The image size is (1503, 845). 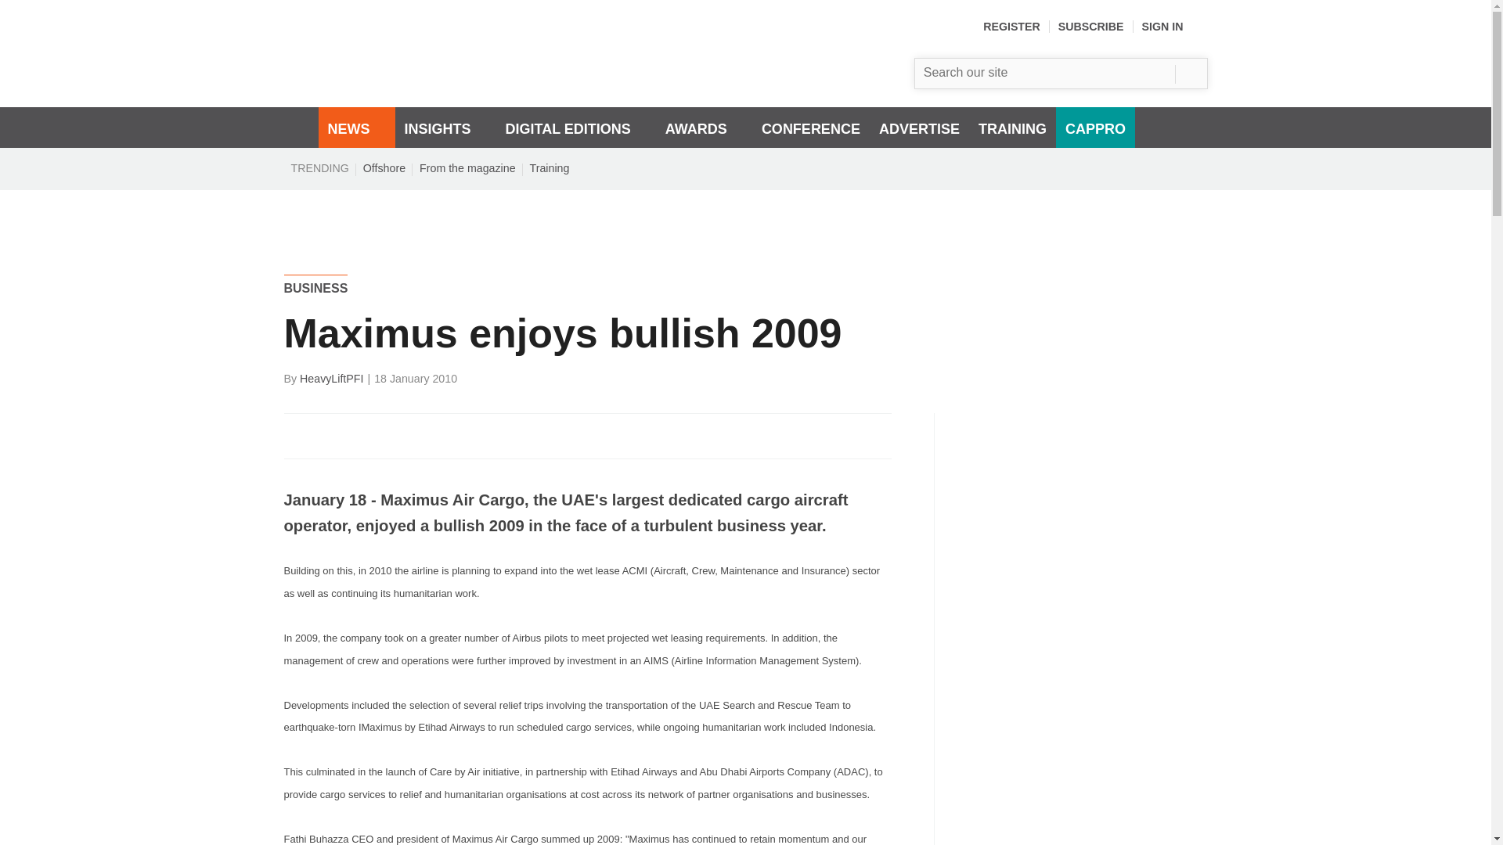 I want to click on SUBSCRIBE, so click(x=1091, y=27).